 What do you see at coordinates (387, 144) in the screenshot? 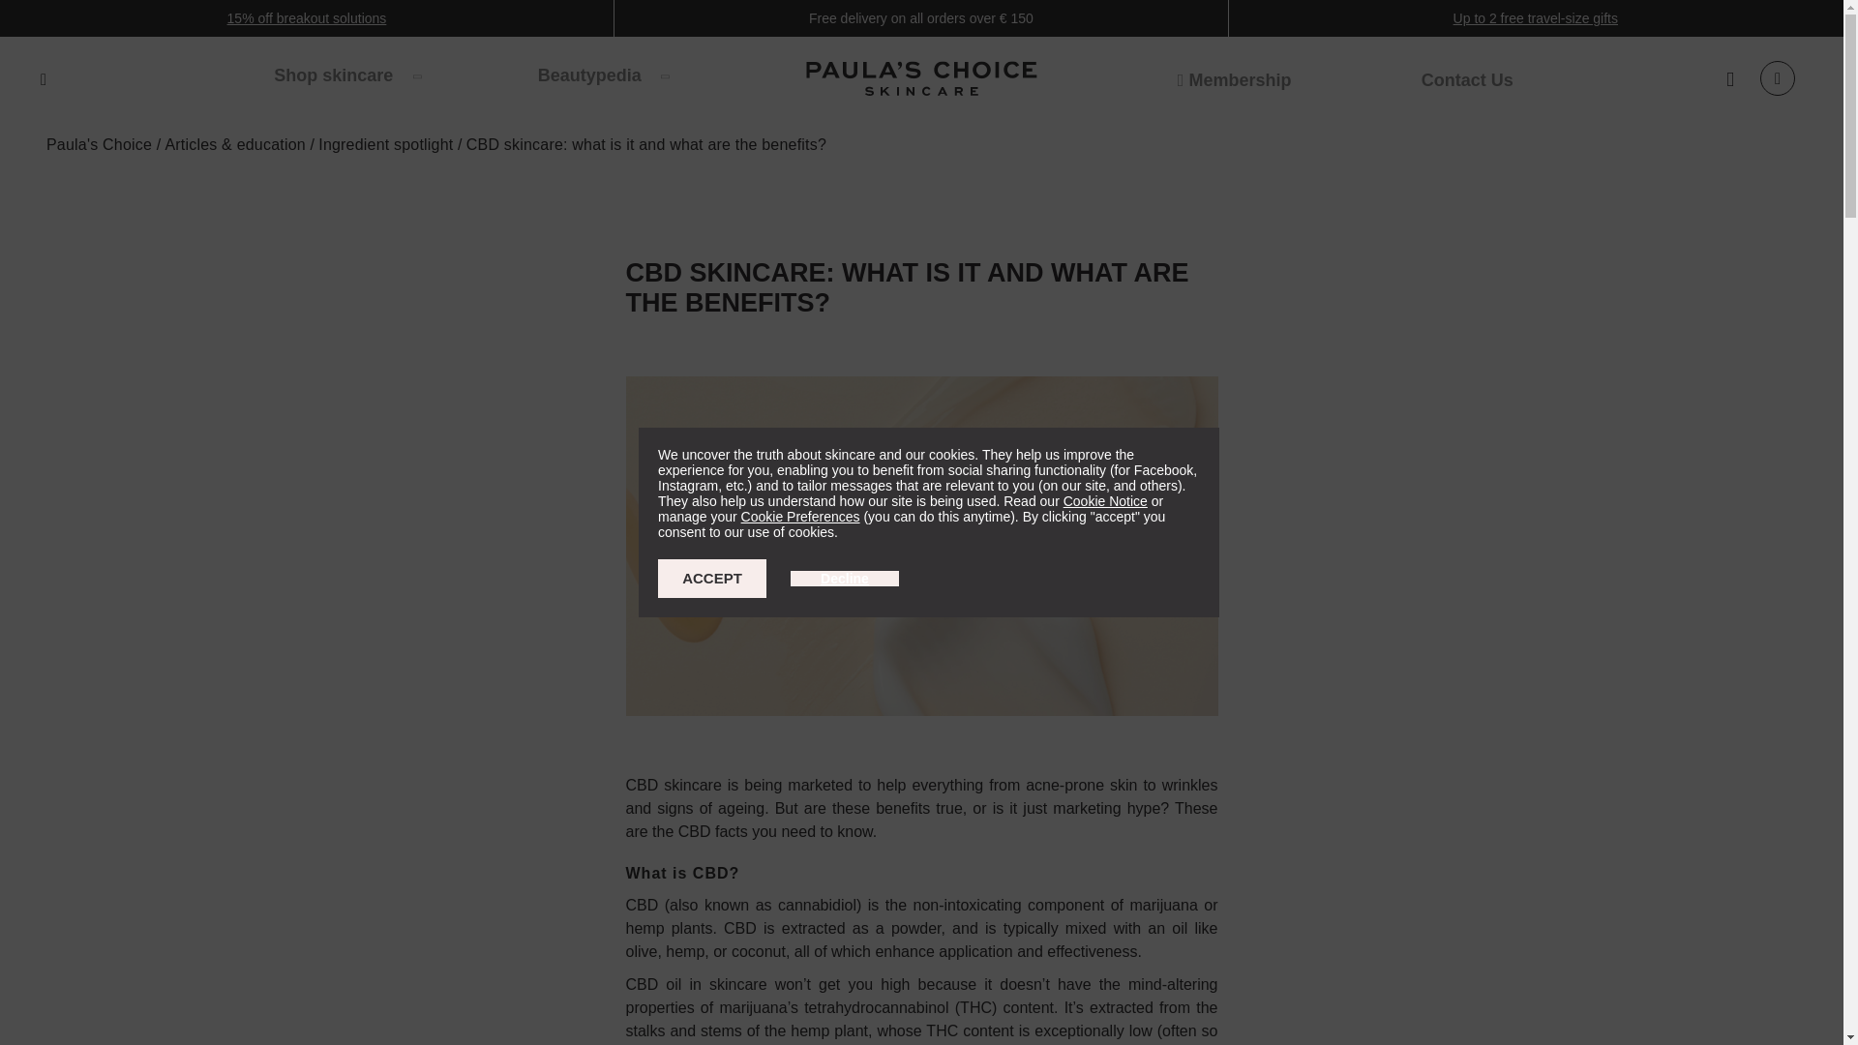
I see `Go to Ingredient spotlight` at bounding box center [387, 144].